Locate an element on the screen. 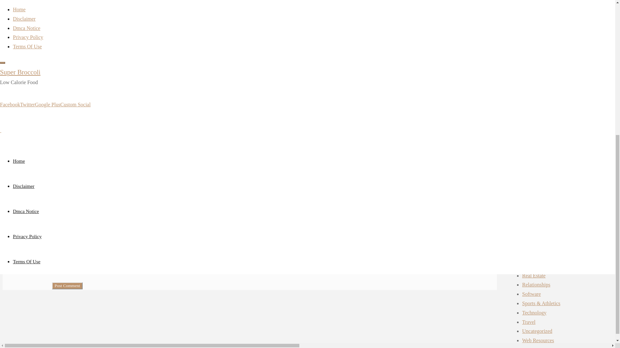 Image resolution: width=620 pixels, height=348 pixels. Terms Of Use is located at coordinates (26, 36).